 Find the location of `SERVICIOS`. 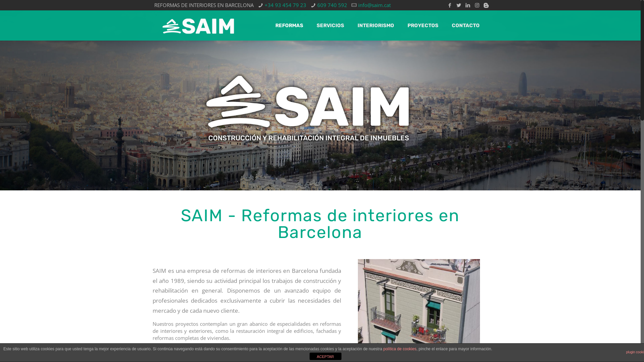

SERVICIOS is located at coordinates (330, 25).